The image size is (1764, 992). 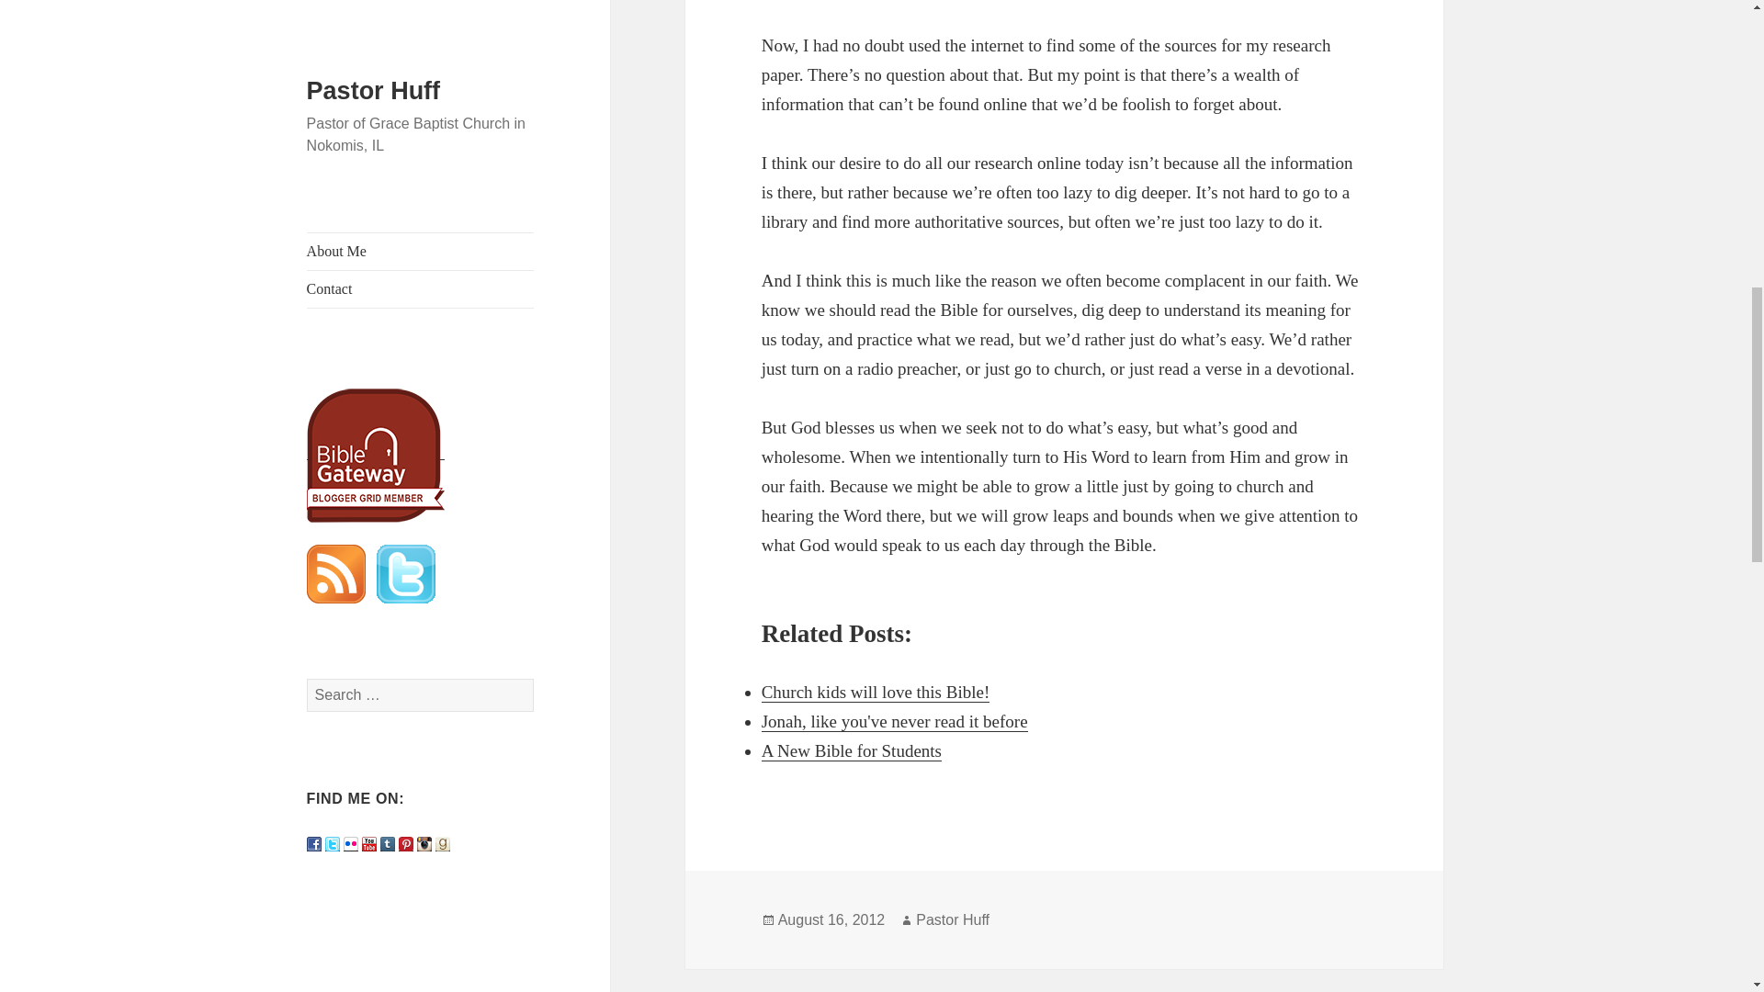 What do you see at coordinates (952, 919) in the screenshot?
I see `Pastor Huff` at bounding box center [952, 919].